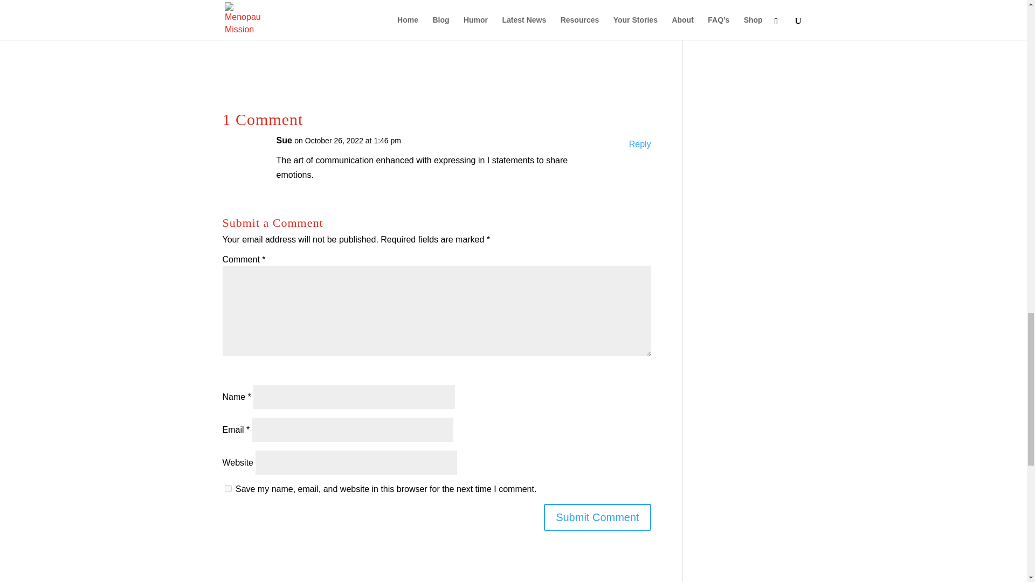 This screenshot has height=582, width=1035. What do you see at coordinates (597, 517) in the screenshot?
I see `Submit Comment` at bounding box center [597, 517].